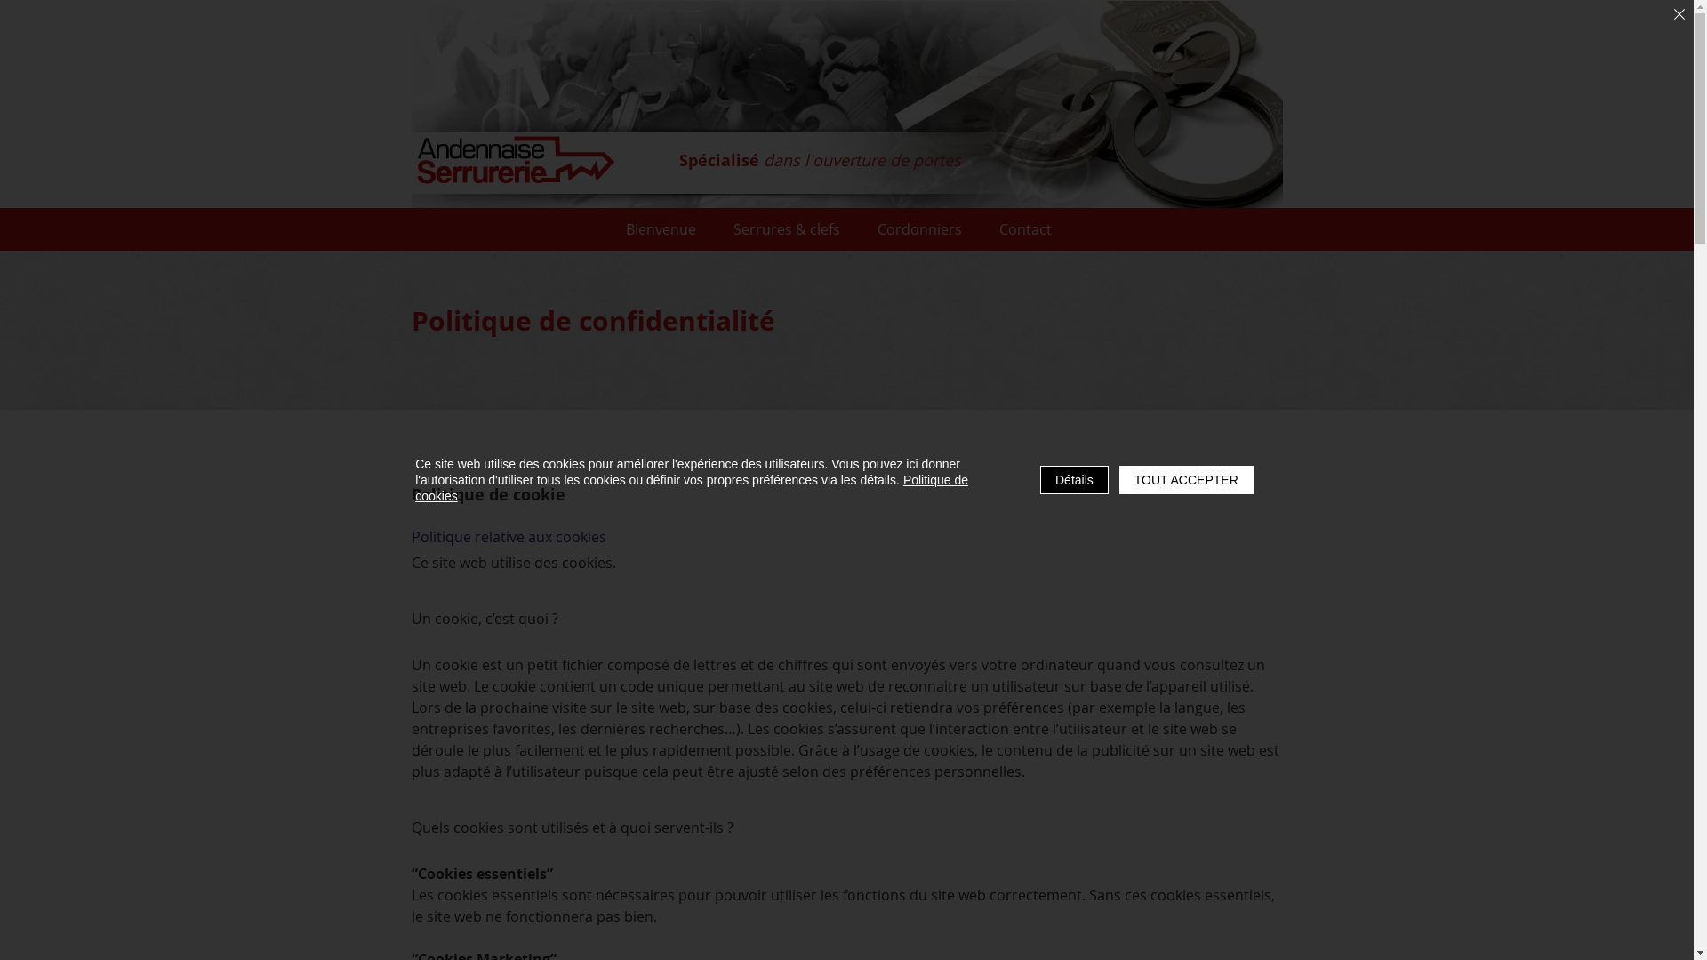  I want to click on Cordonniers, so click(919, 229).